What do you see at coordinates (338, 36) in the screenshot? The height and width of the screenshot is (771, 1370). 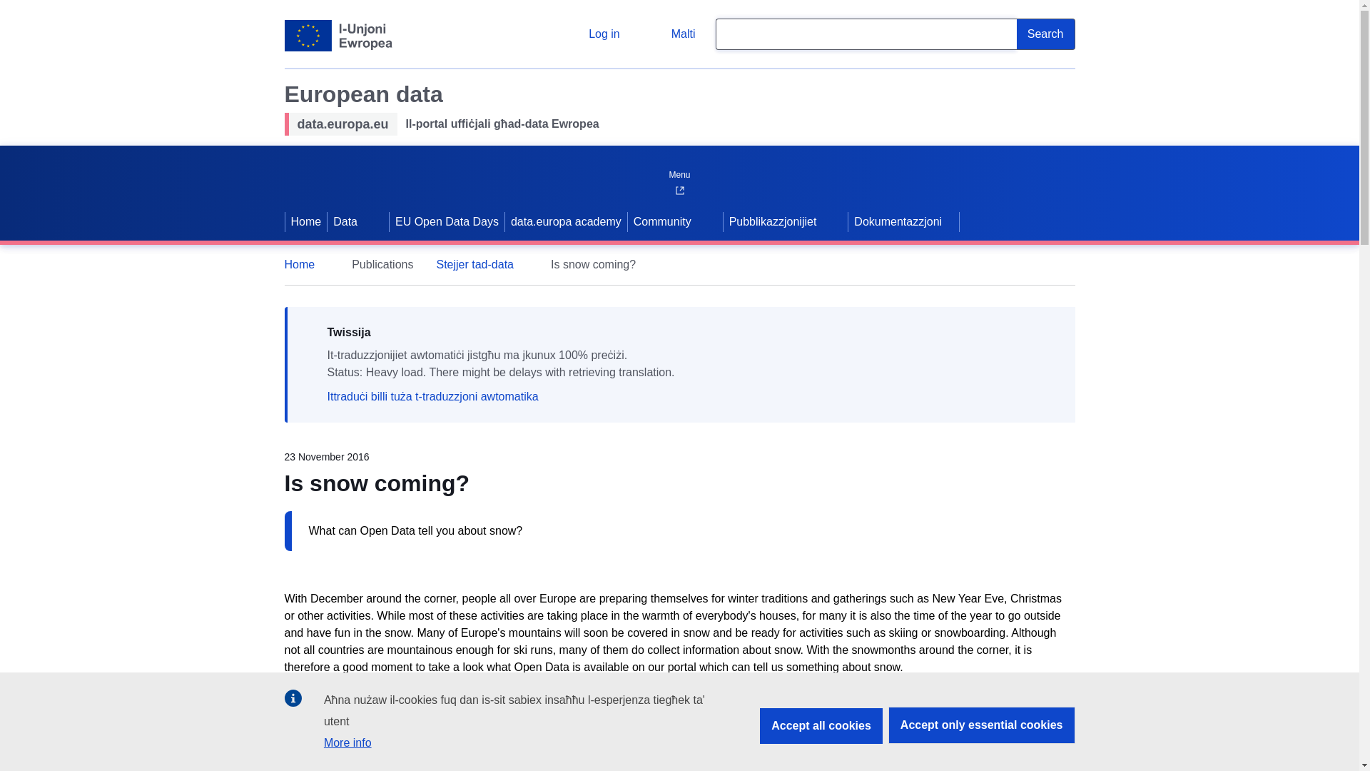 I see `European Union` at bounding box center [338, 36].